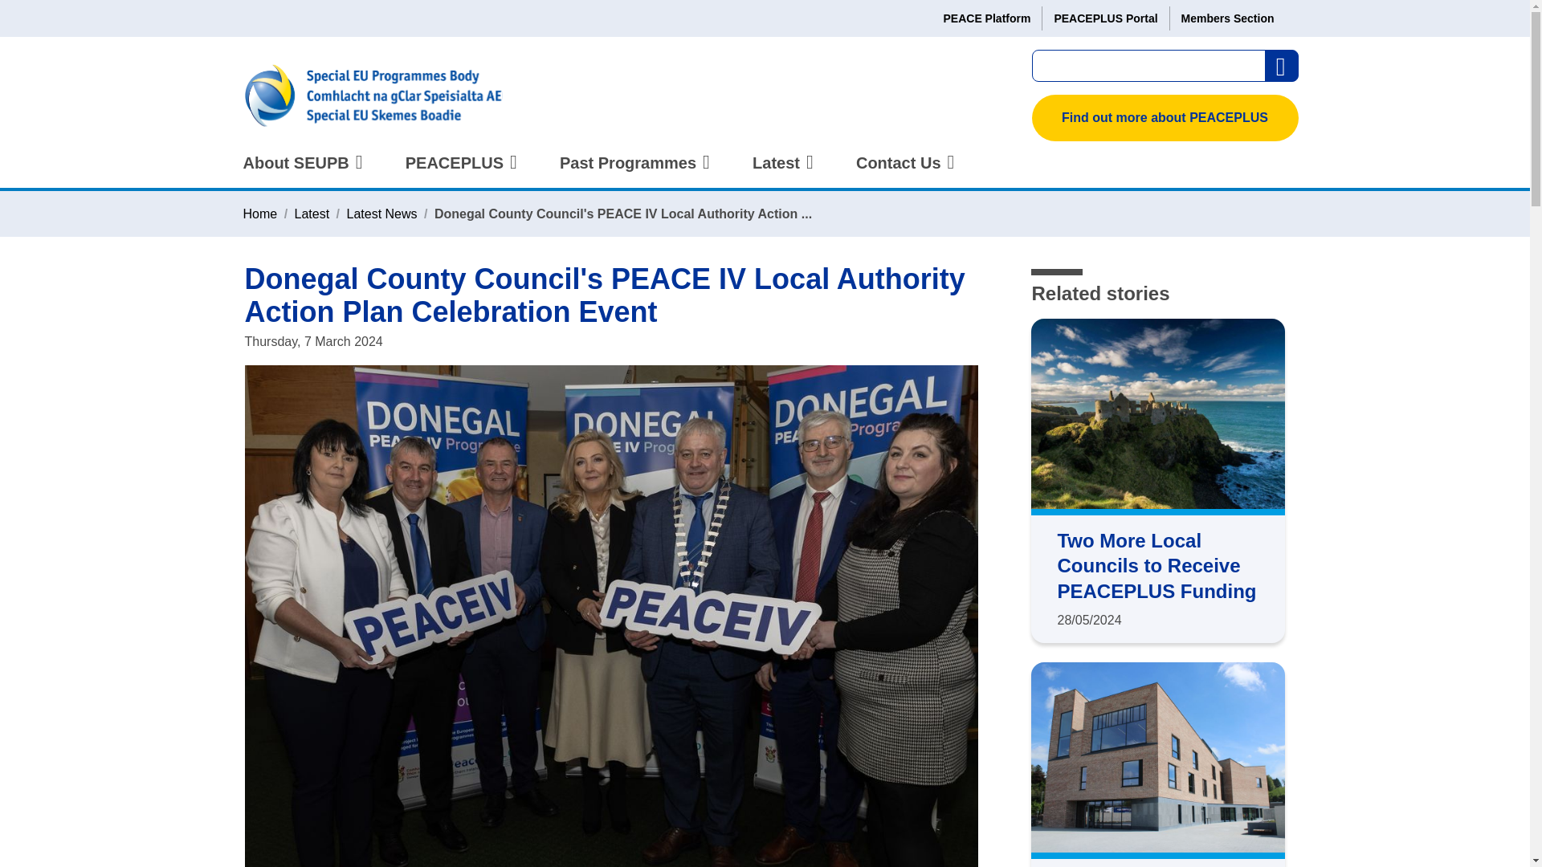 The width and height of the screenshot is (1542, 867). I want to click on PEACEPLUS, so click(458, 171).